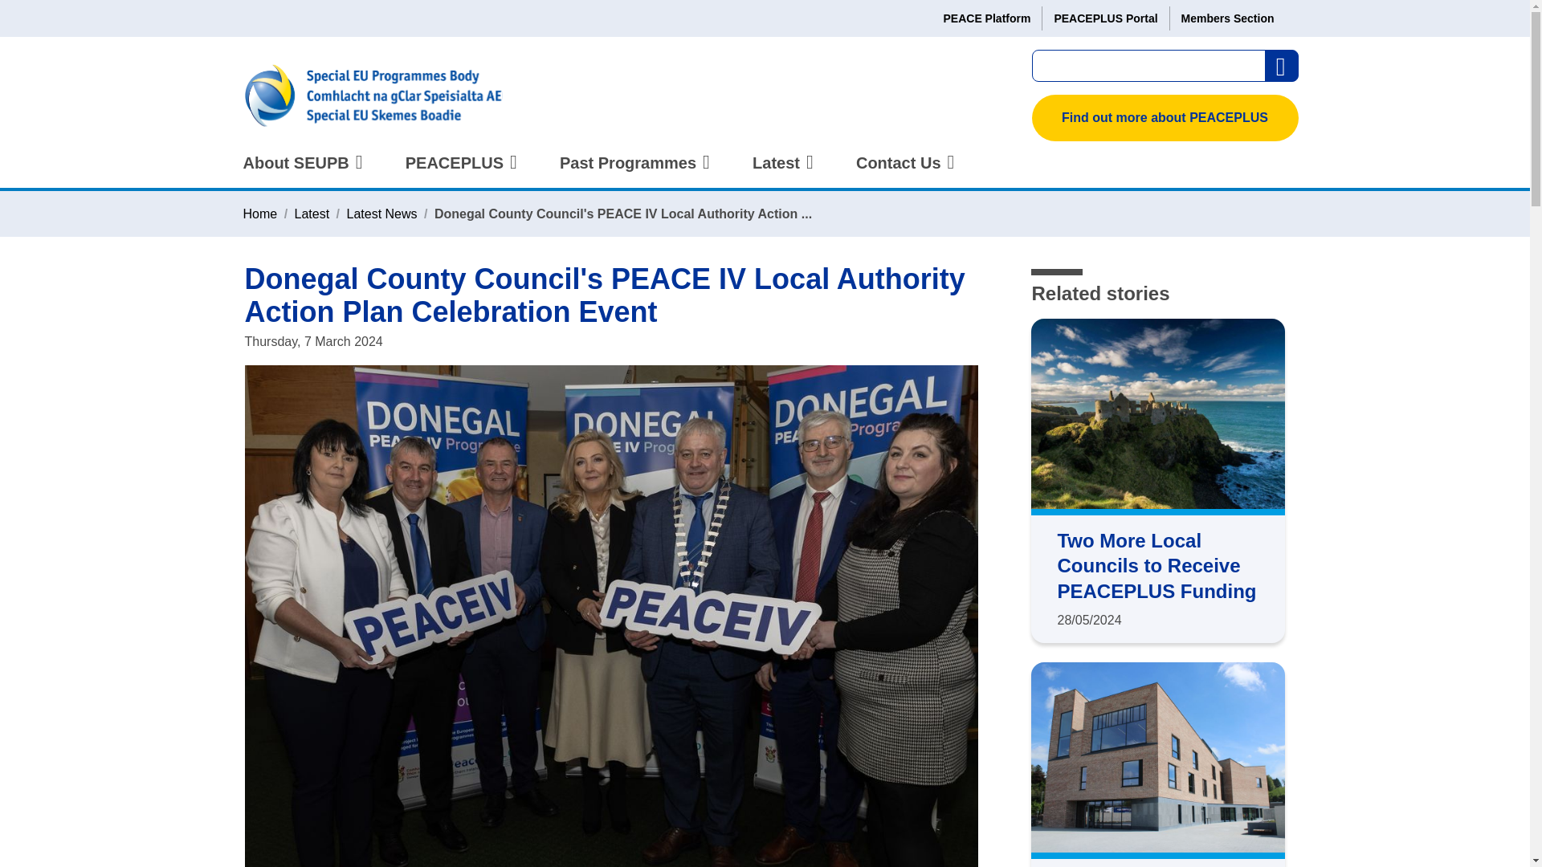 The width and height of the screenshot is (1542, 867). I want to click on PEACEPLUS, so click(458, 171).